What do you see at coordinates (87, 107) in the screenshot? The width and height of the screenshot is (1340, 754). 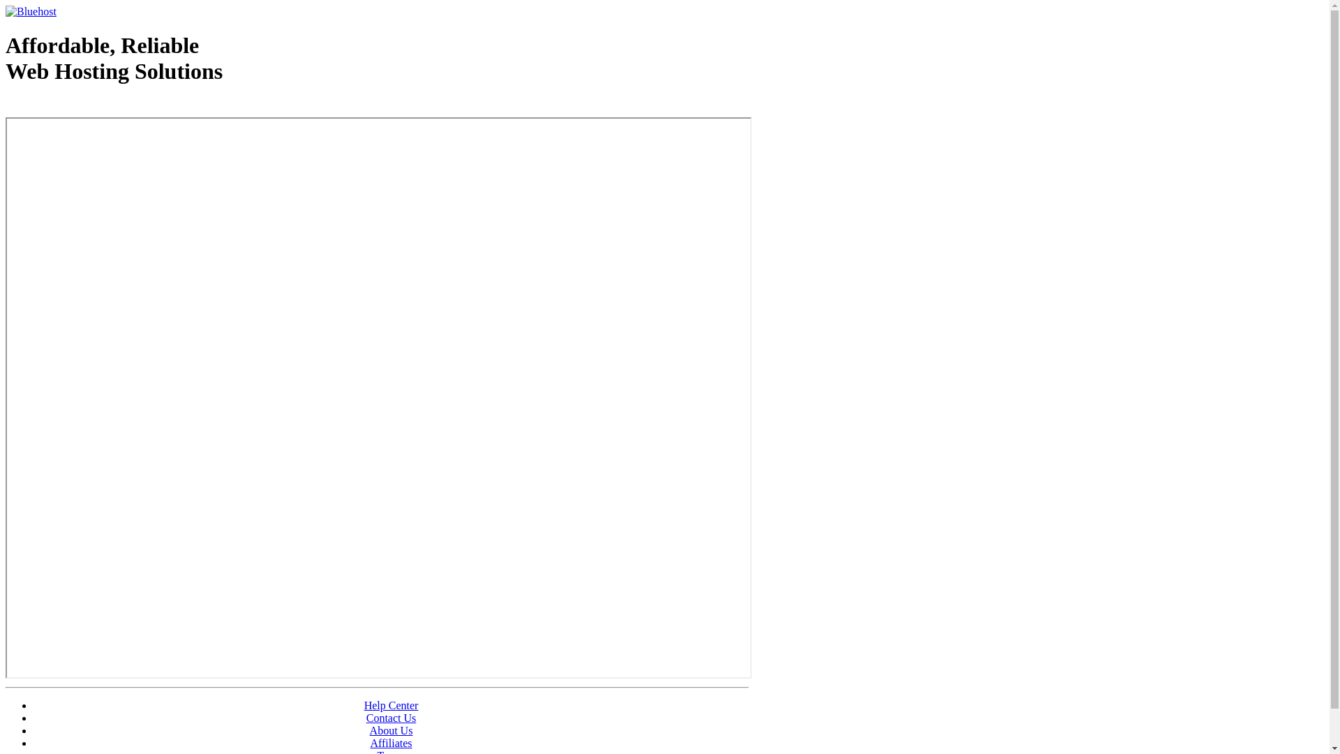 I see `Web Hosting - courtesy of www.bluehost.com` at bounding box center [87, 107].